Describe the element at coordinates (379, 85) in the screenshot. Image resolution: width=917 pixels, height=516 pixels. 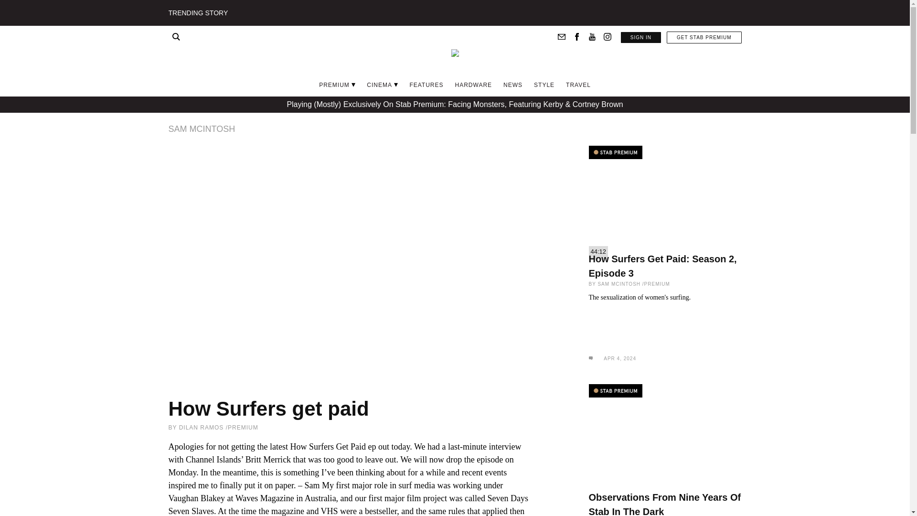
I see `CINEMA` at that location.